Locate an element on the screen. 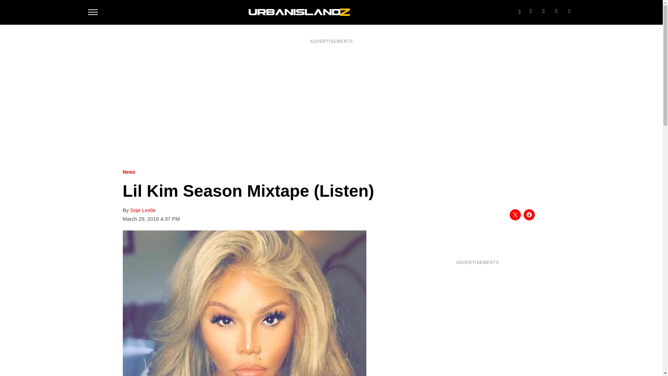 The width and height of the screenshot is (668, 376). Search is located at coordinates (519, 10).